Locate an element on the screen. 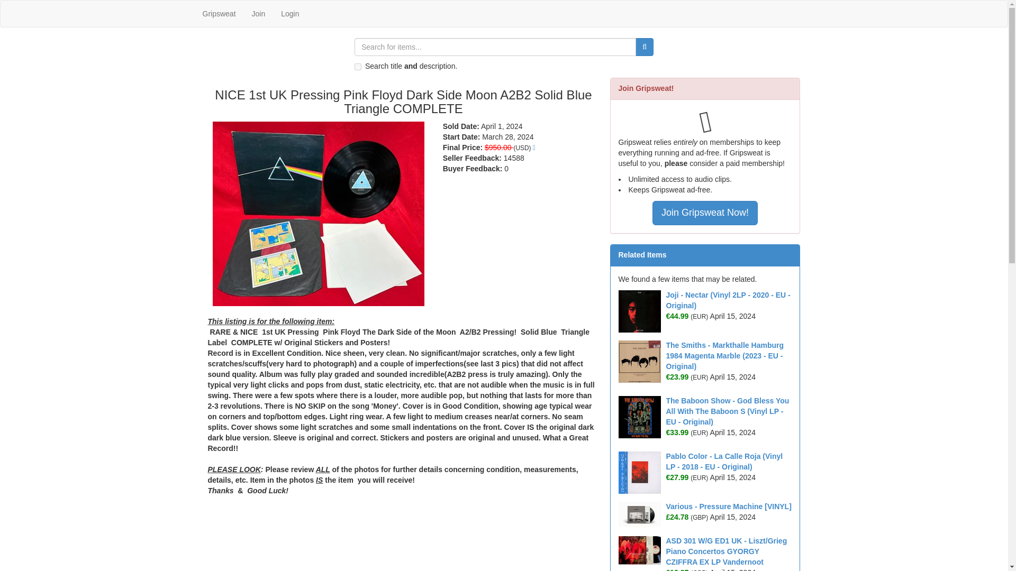 The width and height of the screenshot is (1016, 571). Join Gripsweat Now! is located at coordinates (704, 213).